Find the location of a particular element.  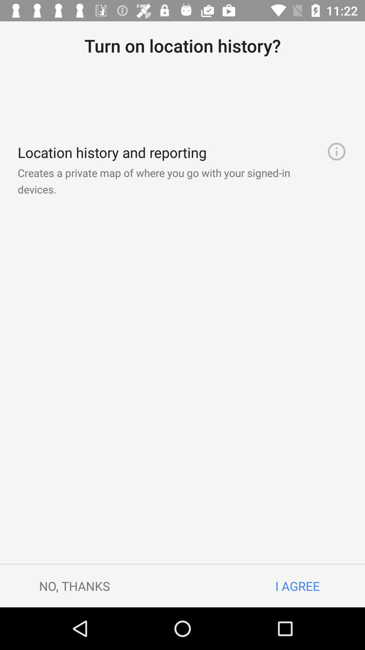

launch the no, thanks icon is located at coordinates (74, 586).